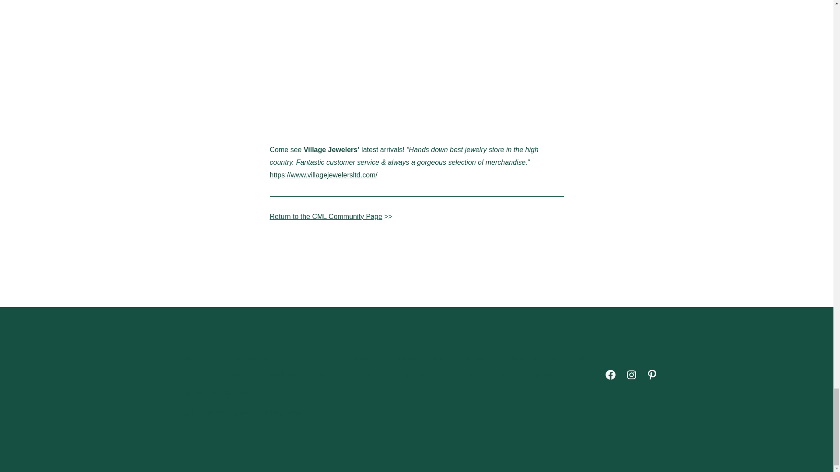 The image size is (840, 472). Describe the element at coordinates (393, 375) in the screenshot. I see `feedback from readers` at that location.